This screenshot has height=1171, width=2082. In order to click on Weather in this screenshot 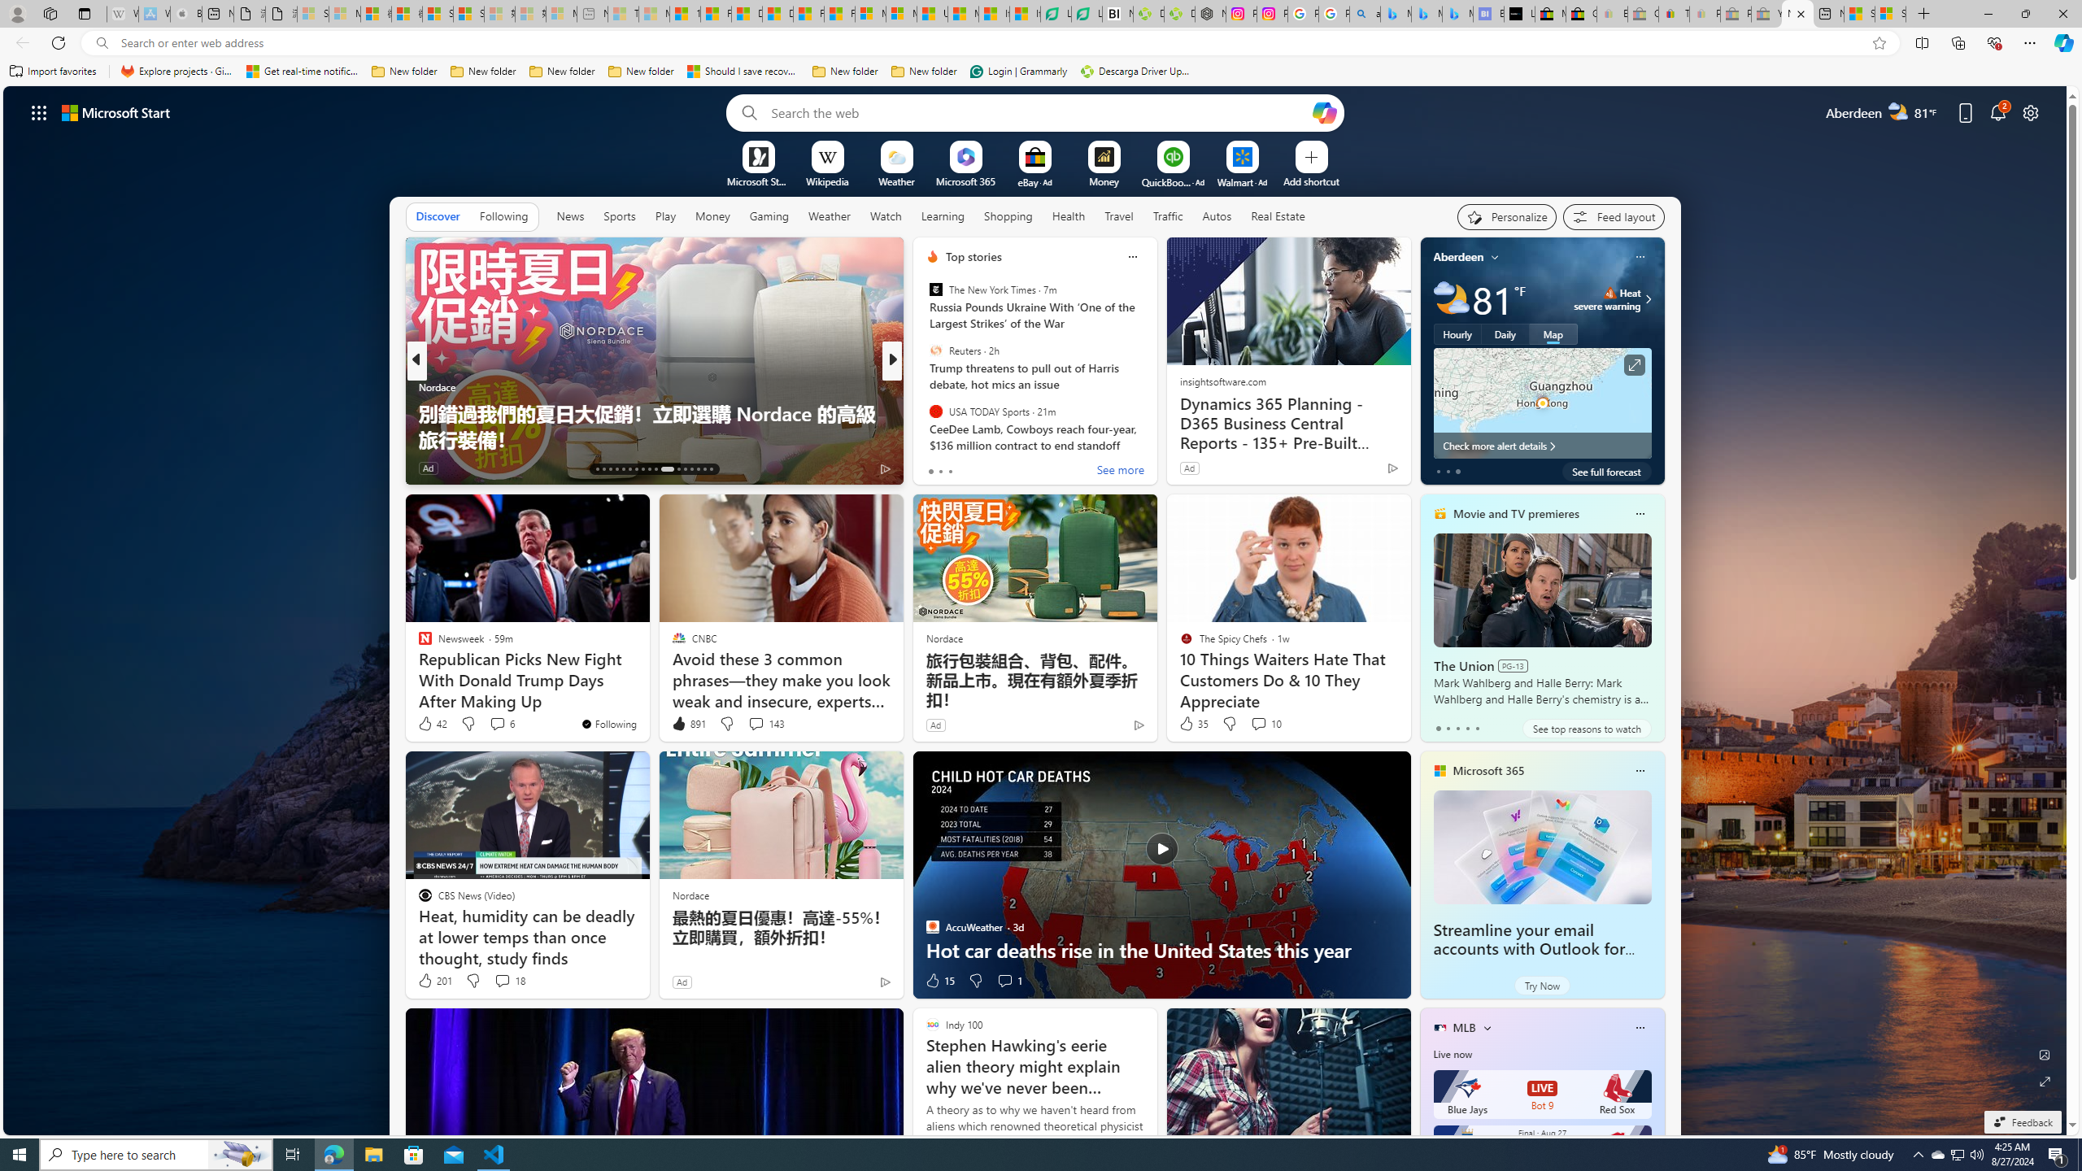, I will do `click(830, 215)`.